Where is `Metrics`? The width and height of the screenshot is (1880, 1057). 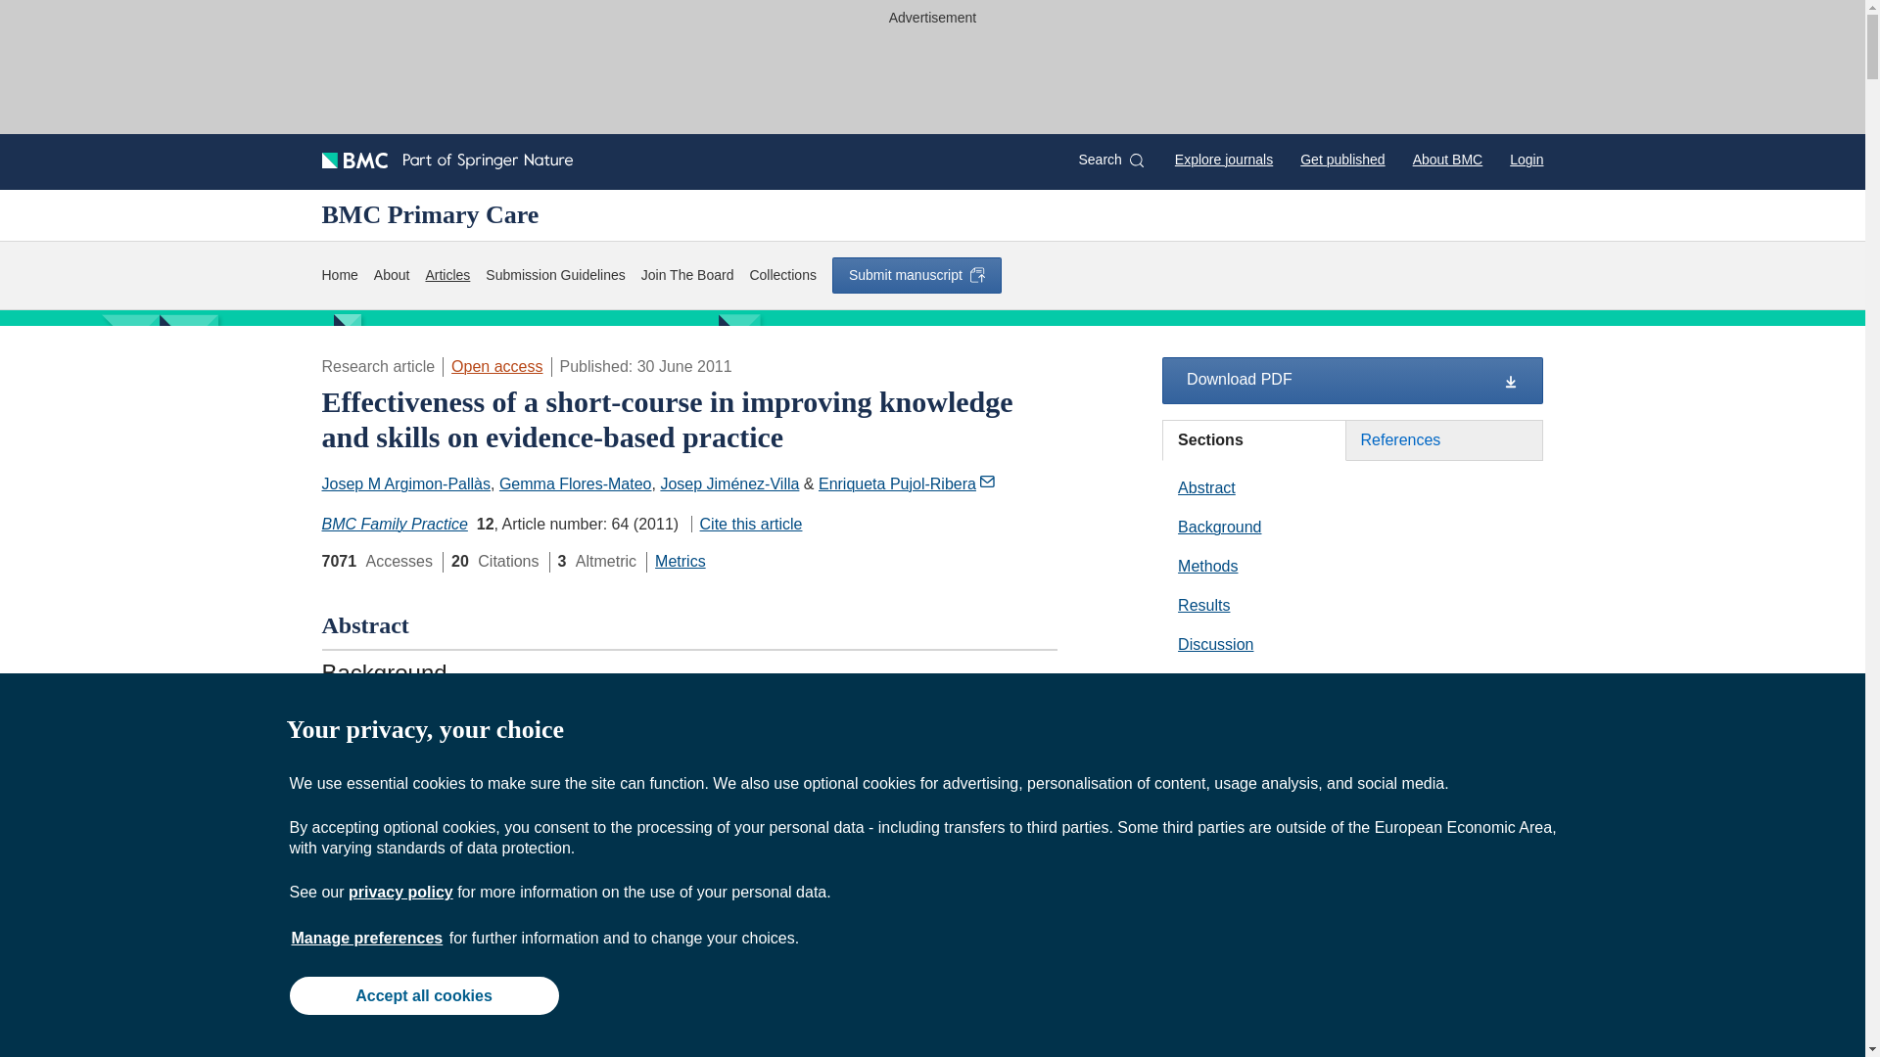 Metrics is located at coordinates (680, 561).